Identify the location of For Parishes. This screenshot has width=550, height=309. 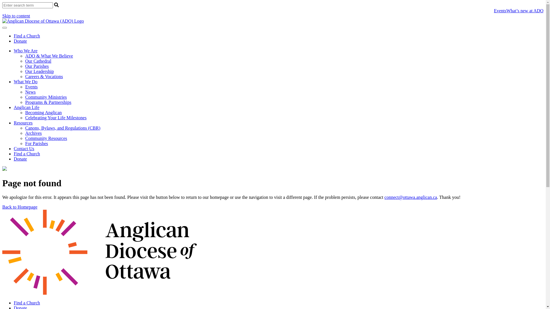
(37, 144).